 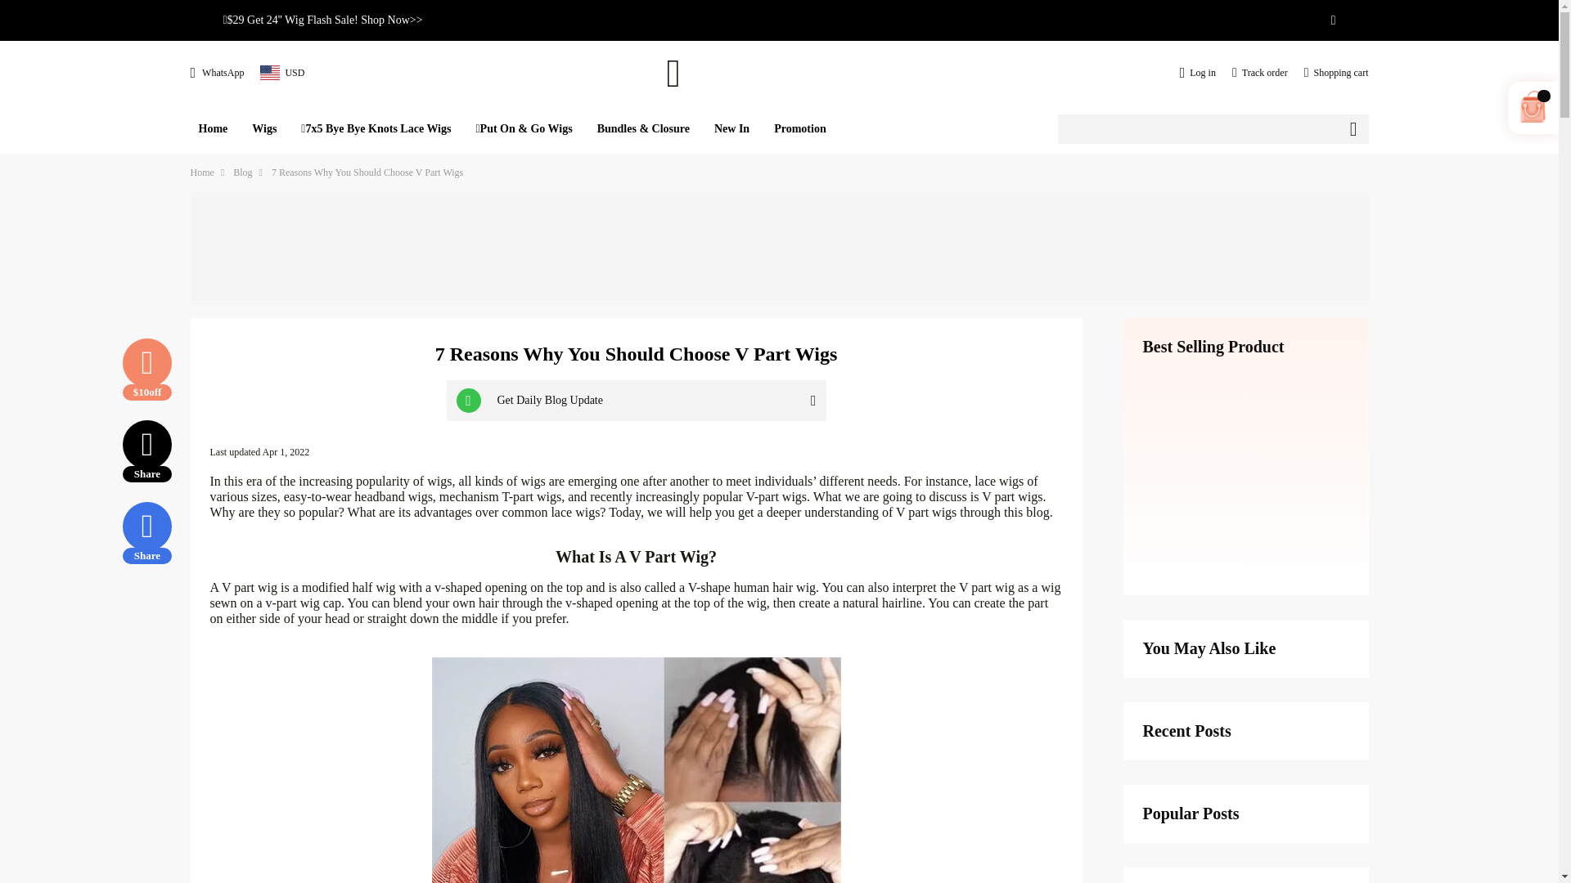 What do you see at coordinates (1198, 72) in the screenshot?
I see `Log in` at bounding box center [1198, 72].